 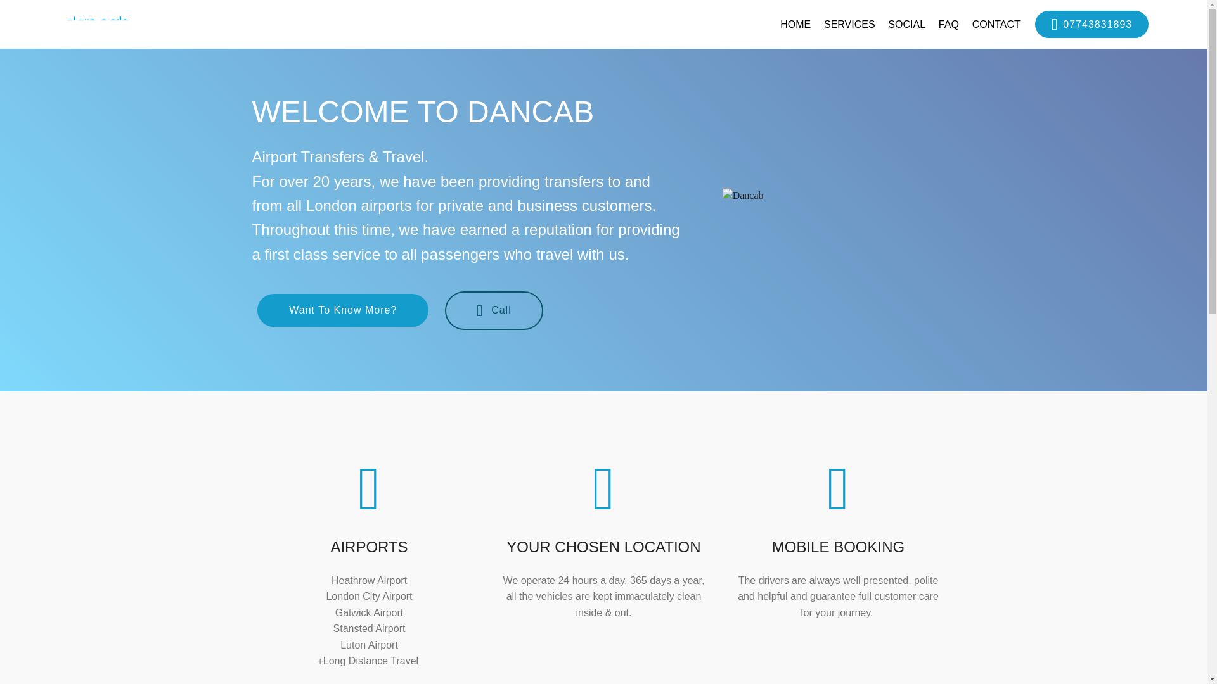 What do you see at coordinates (839, 195) in the screenshot?
I see `dancab Title 219` at bounding box center [839, 195].